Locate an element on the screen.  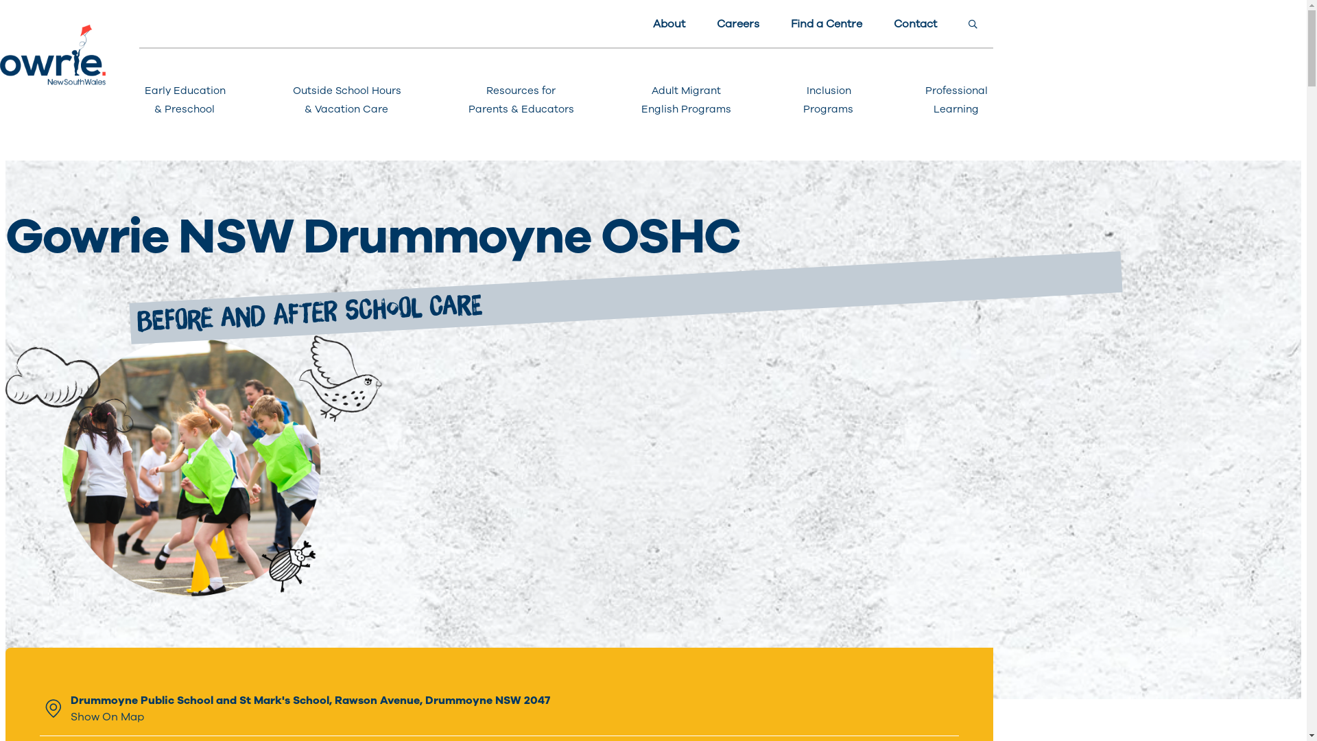
Contact is located at coordinates (915, 25).